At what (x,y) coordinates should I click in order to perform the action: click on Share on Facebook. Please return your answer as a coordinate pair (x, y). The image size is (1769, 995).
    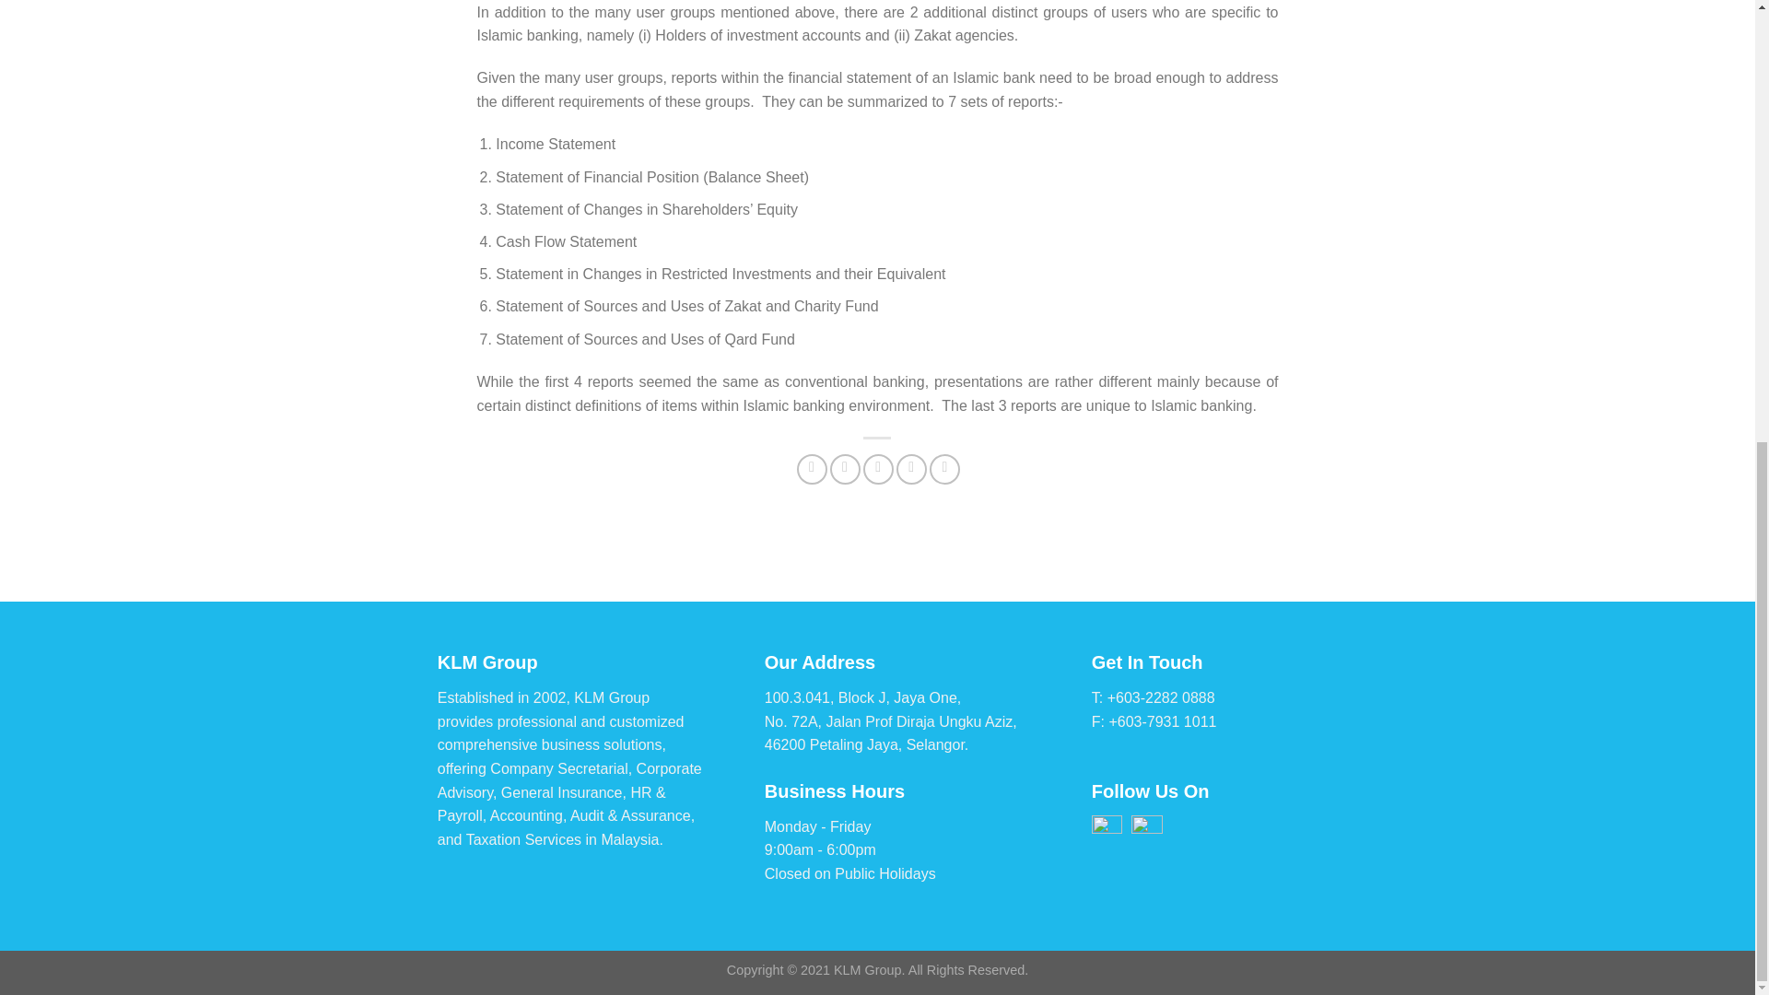
    Looking at the image, I should click on (813, 468).